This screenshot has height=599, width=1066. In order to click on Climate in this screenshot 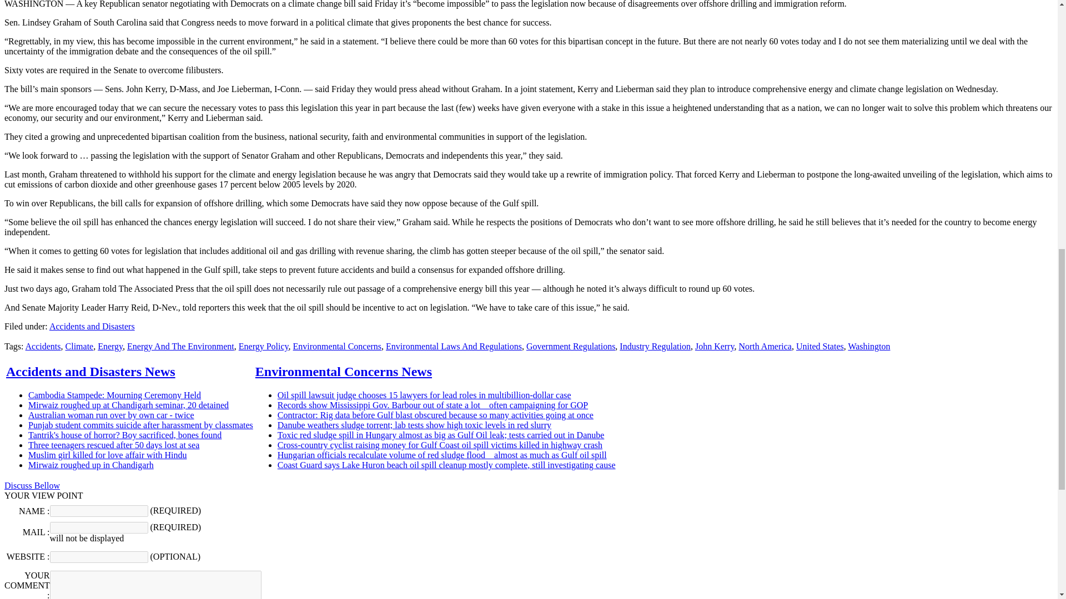, I will do `click(79, 346)`.